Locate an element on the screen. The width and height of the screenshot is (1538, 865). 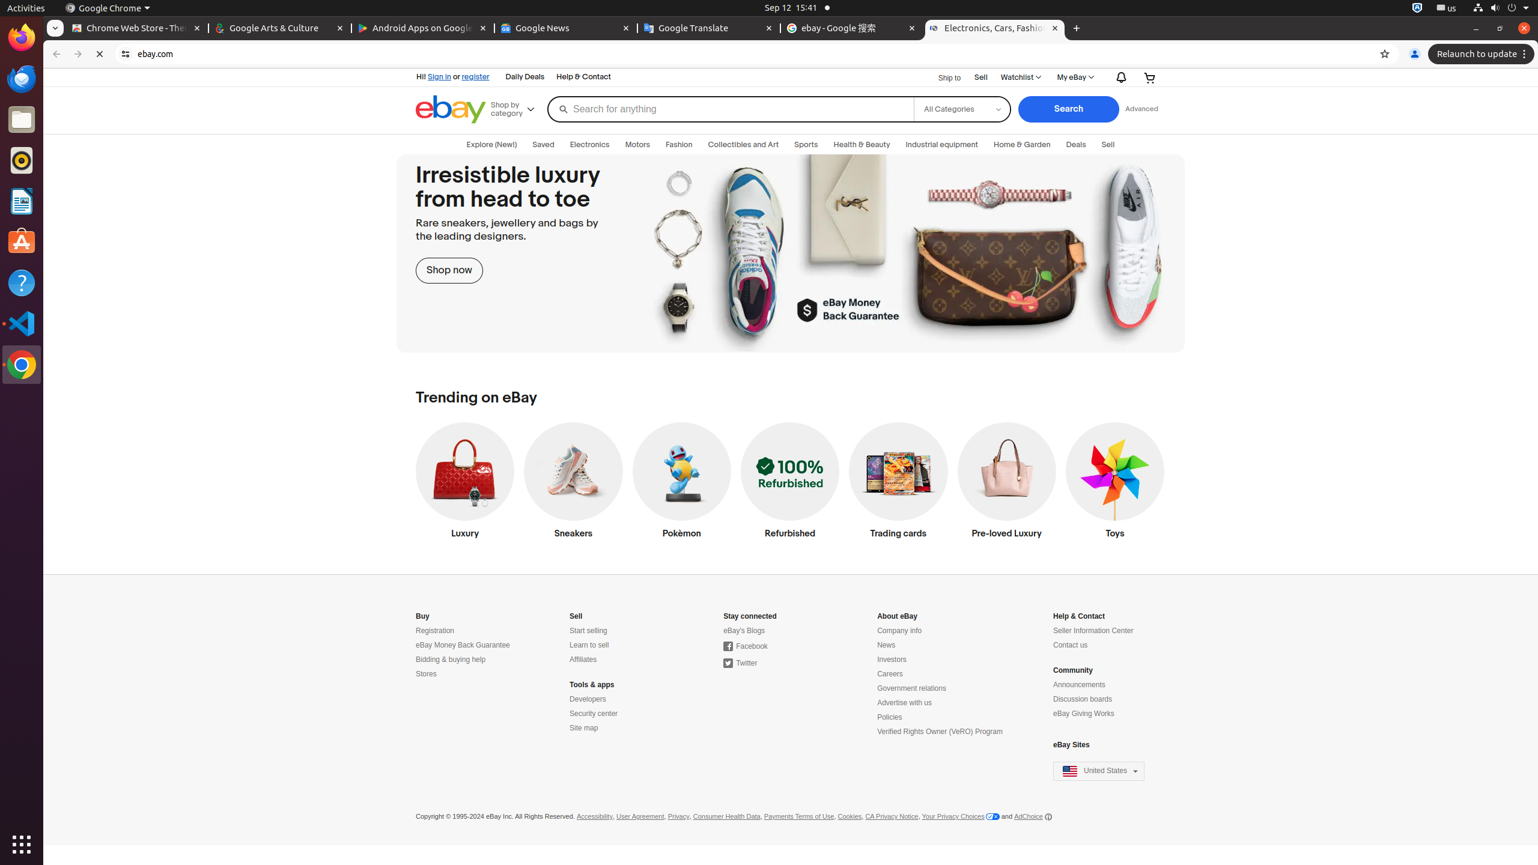
Government relations is located at coordinates (912, 688).